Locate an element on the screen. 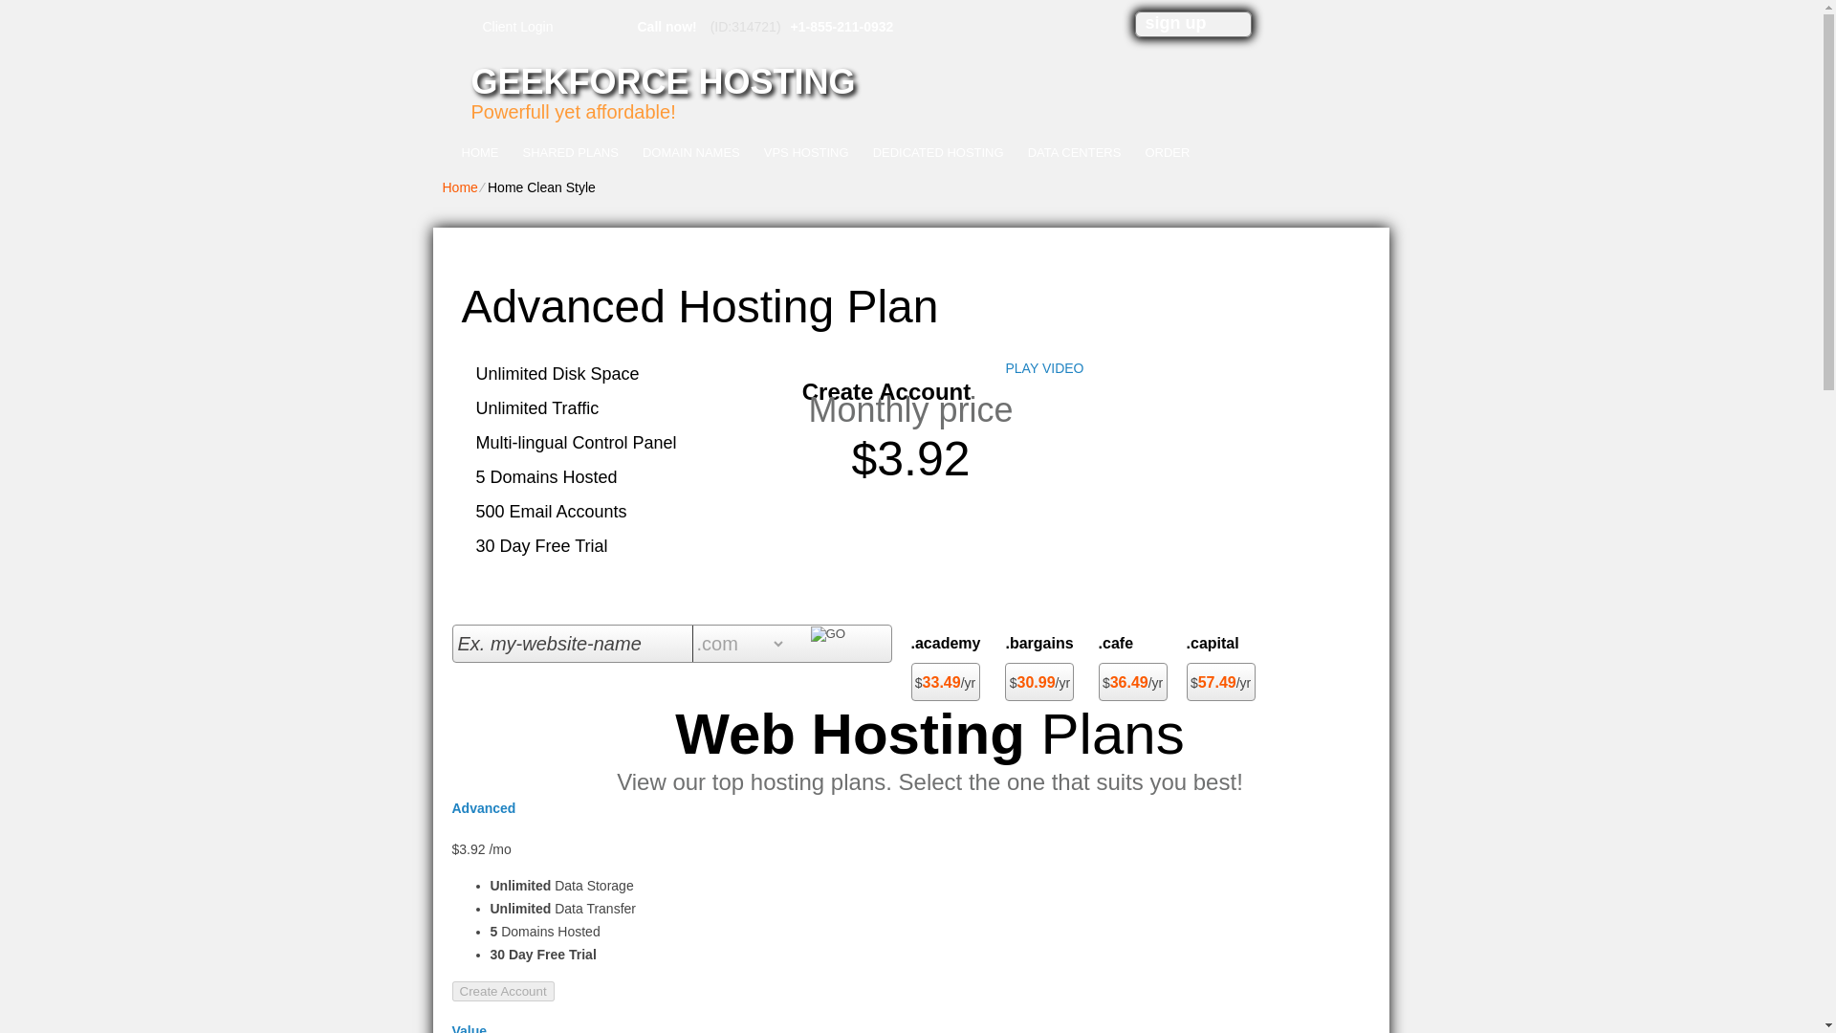  ORDER is located at coordinates (1167, 152).